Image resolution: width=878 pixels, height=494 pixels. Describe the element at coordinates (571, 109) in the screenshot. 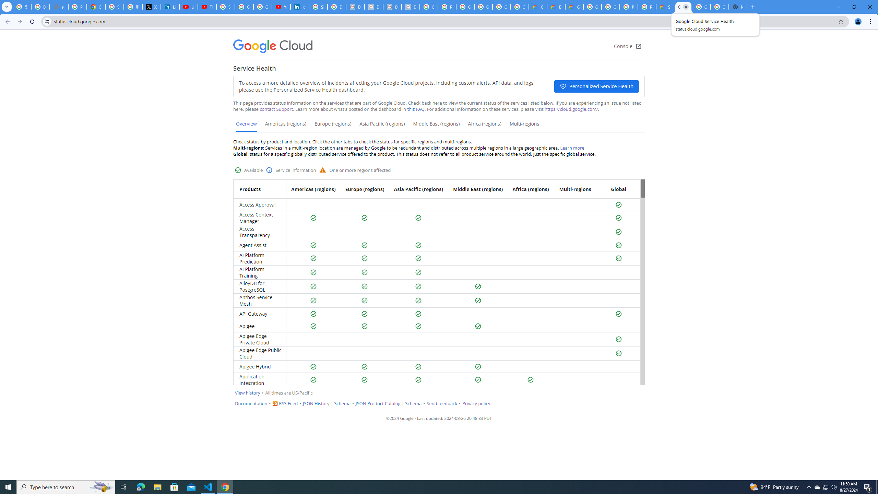

I see `https://cloud.google.com/` at that location.